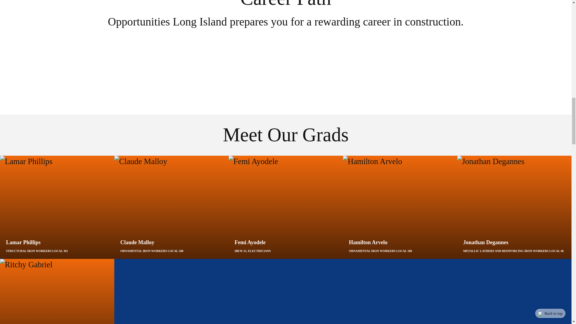  I want to click on Claude Malloy, so click(171, 213).